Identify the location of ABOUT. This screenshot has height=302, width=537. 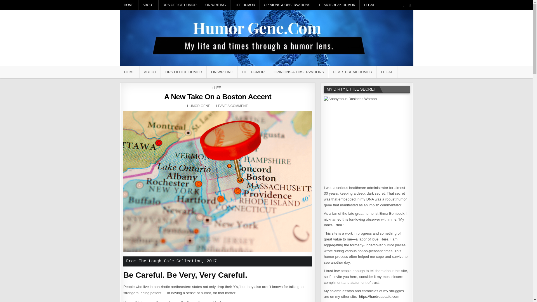
(150, 72).